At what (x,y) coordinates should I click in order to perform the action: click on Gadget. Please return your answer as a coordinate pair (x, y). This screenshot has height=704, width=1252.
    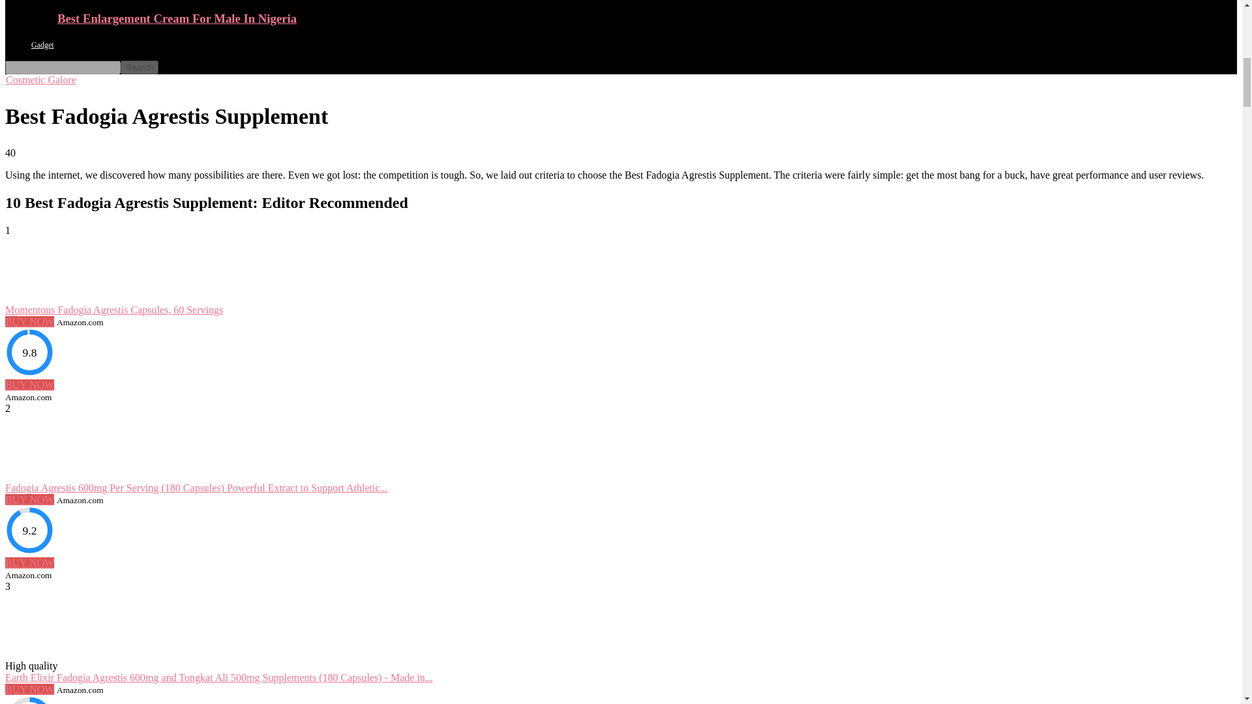
    Looking at the image, I should click on (42, 44).